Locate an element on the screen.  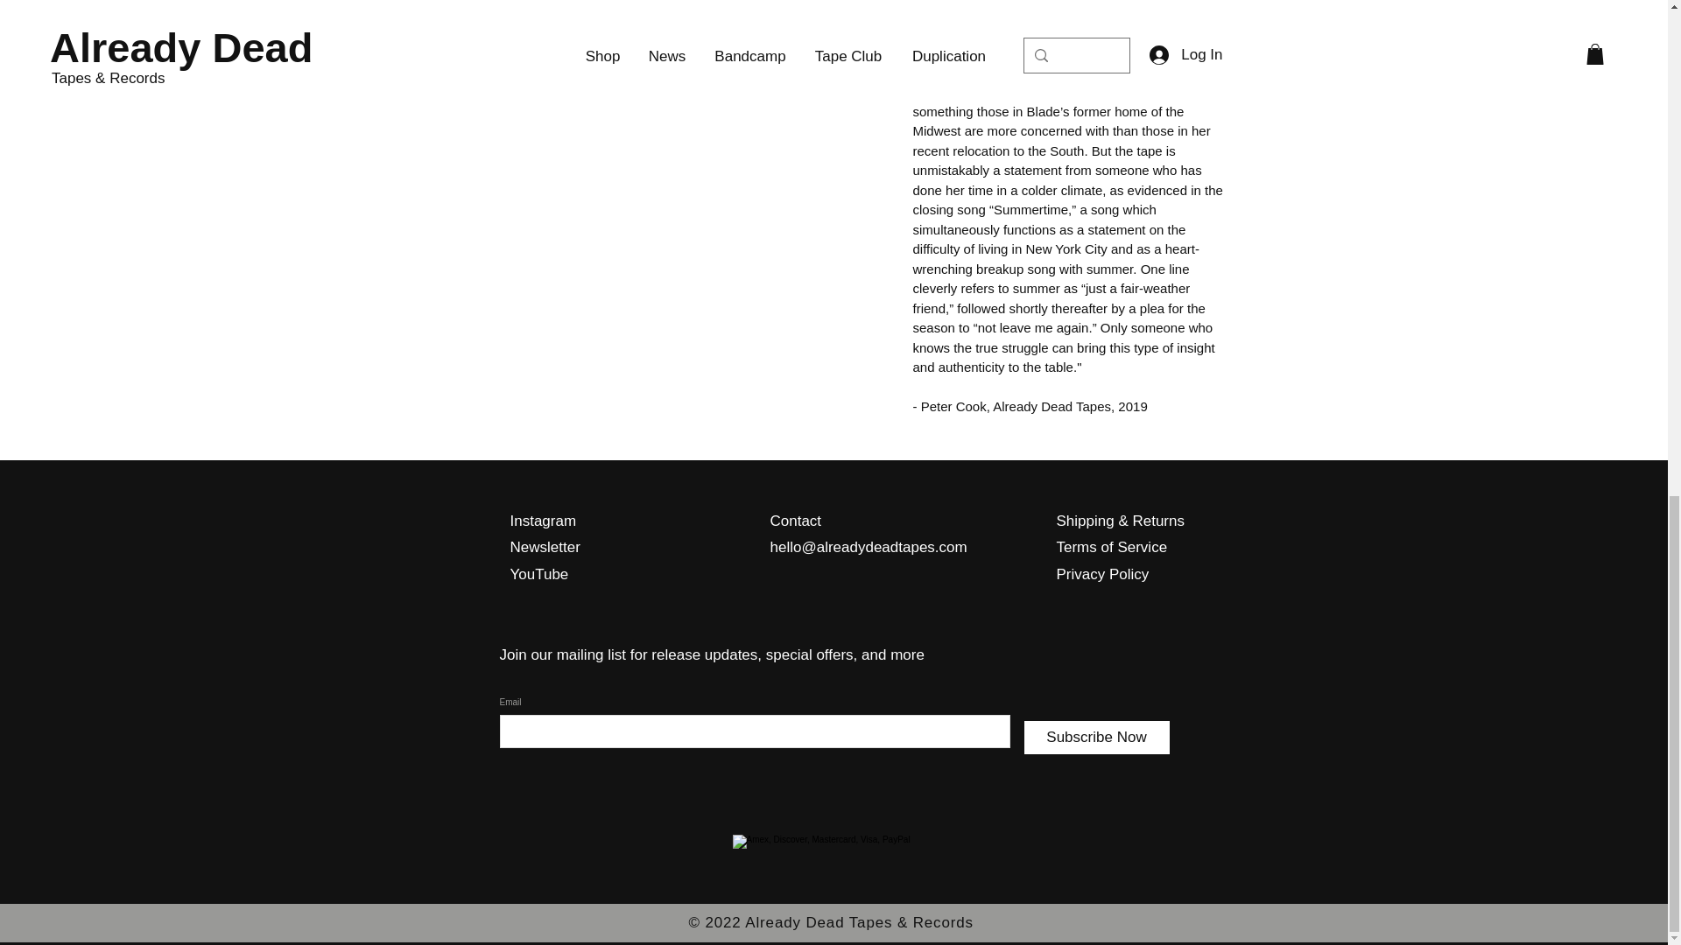
Instagram is located at coordinates (543, 521).